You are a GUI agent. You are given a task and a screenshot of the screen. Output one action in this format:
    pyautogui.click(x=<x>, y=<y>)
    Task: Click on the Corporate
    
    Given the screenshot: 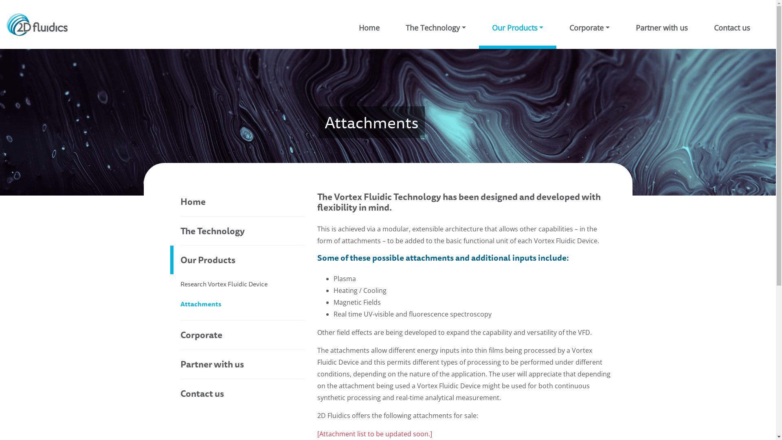 What is the action you would take?
    pyautogui.click(x=590, y=24)
    